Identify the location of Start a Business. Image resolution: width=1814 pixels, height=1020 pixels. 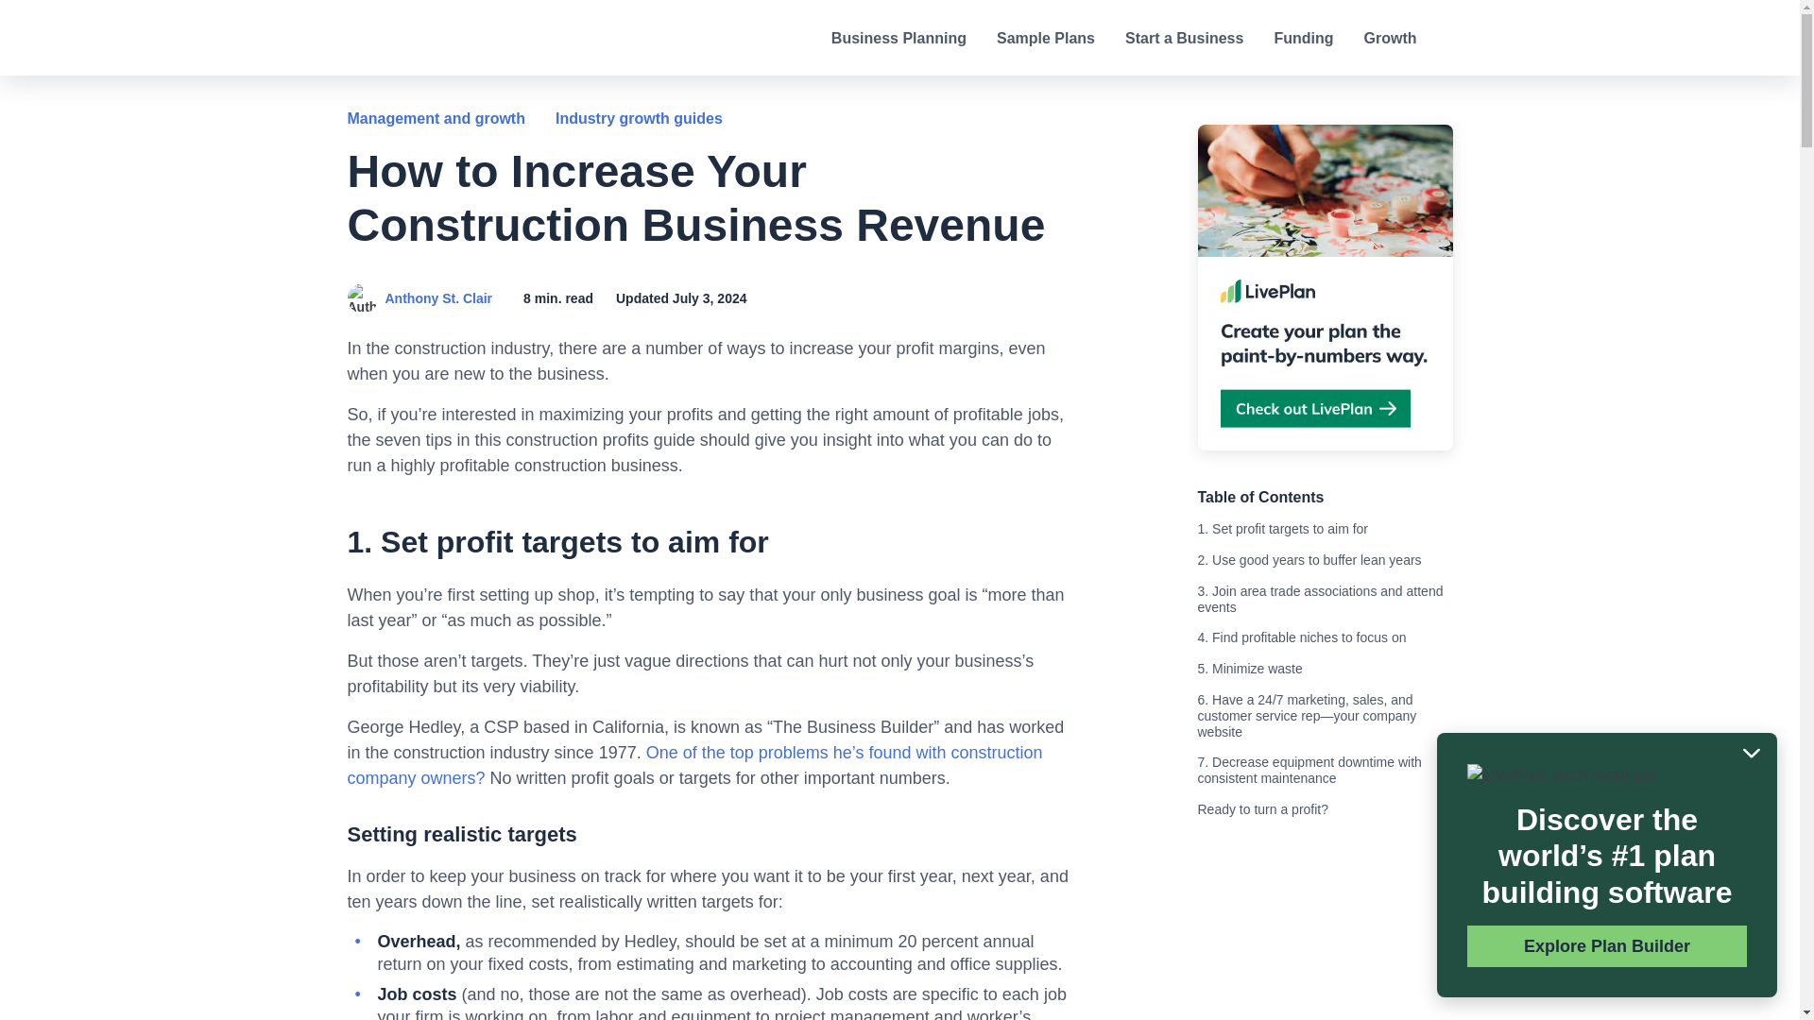
(1183, 38).